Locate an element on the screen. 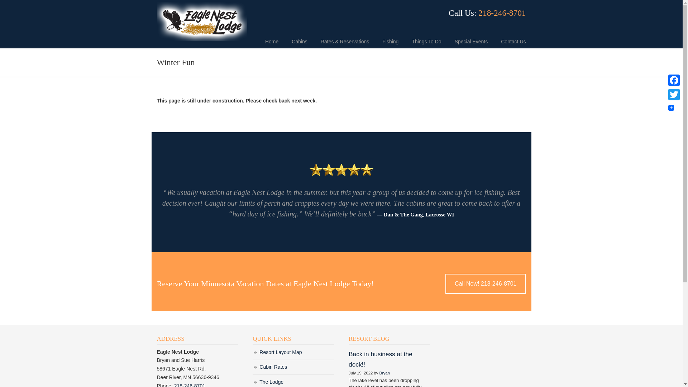 This screenshot has height=387, width=688. Posts by Bryan is located at coordinates (384, 373).